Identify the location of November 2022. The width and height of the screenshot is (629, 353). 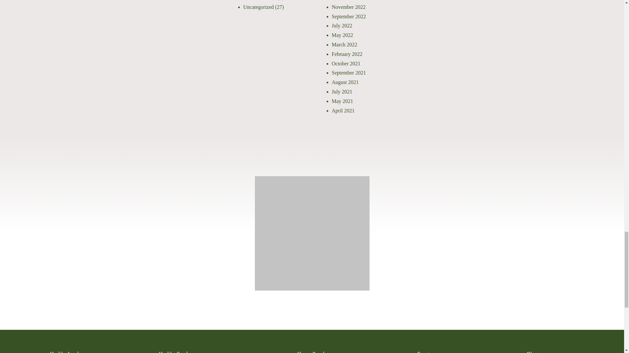
(348, 7).